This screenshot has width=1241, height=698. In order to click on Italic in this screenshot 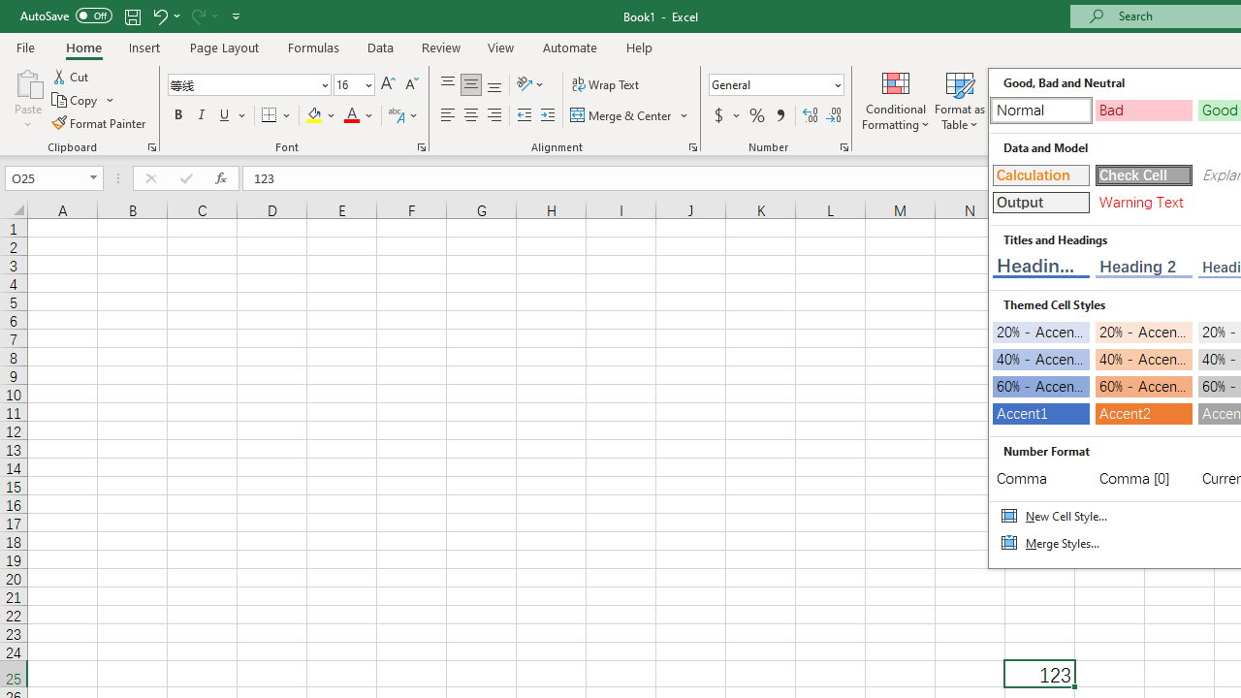, I will do `click(202, 116)`.